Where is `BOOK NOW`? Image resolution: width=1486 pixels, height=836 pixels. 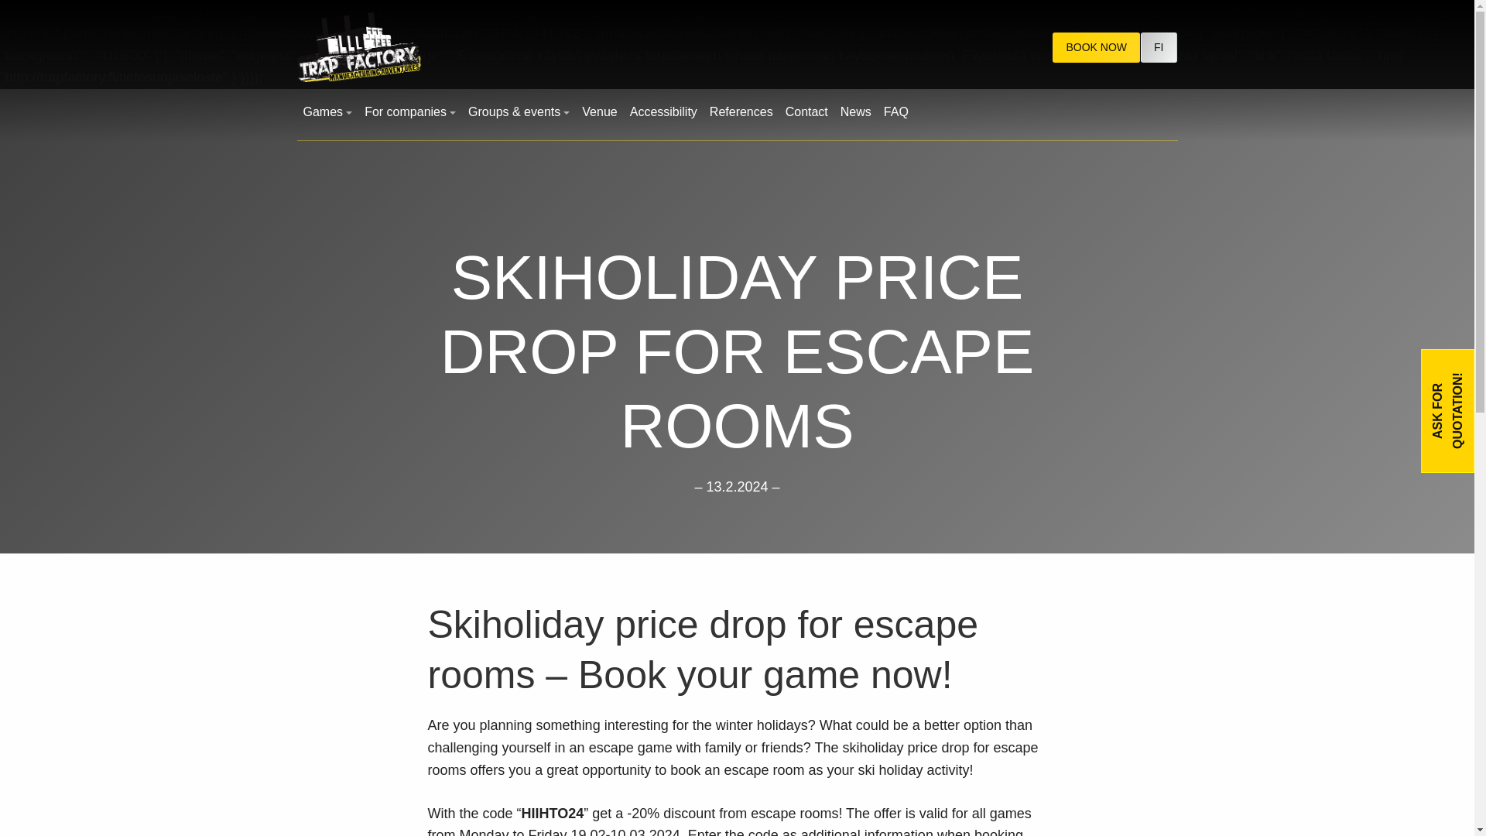
BOOK NOW is located at coordinates (1096, 48).